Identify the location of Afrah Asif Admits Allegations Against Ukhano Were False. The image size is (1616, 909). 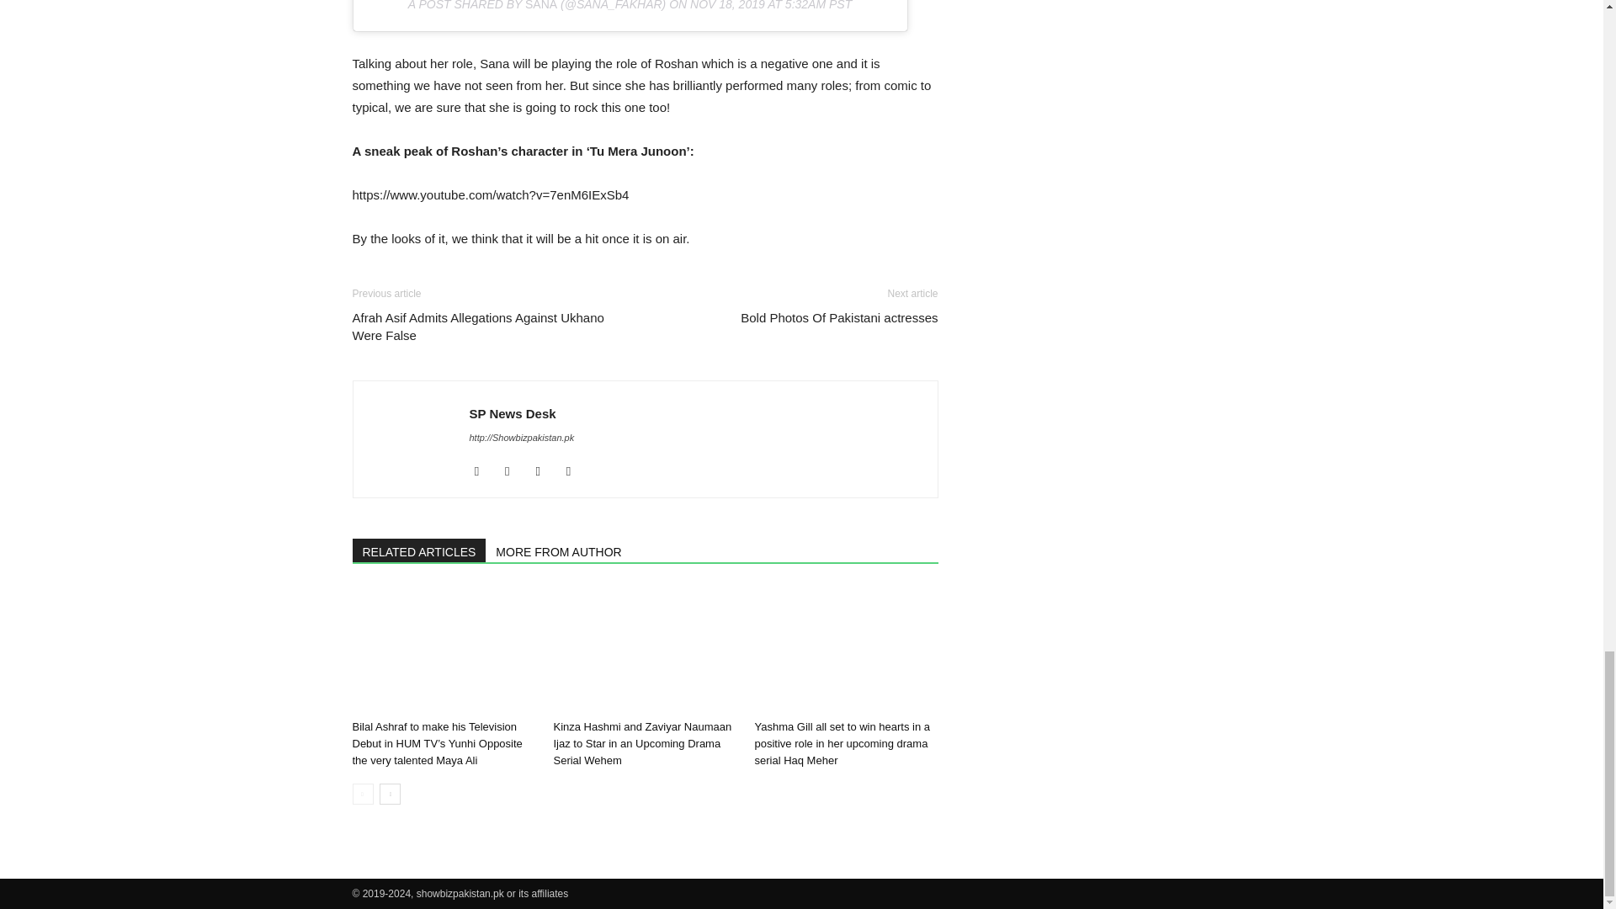
(488, 327).